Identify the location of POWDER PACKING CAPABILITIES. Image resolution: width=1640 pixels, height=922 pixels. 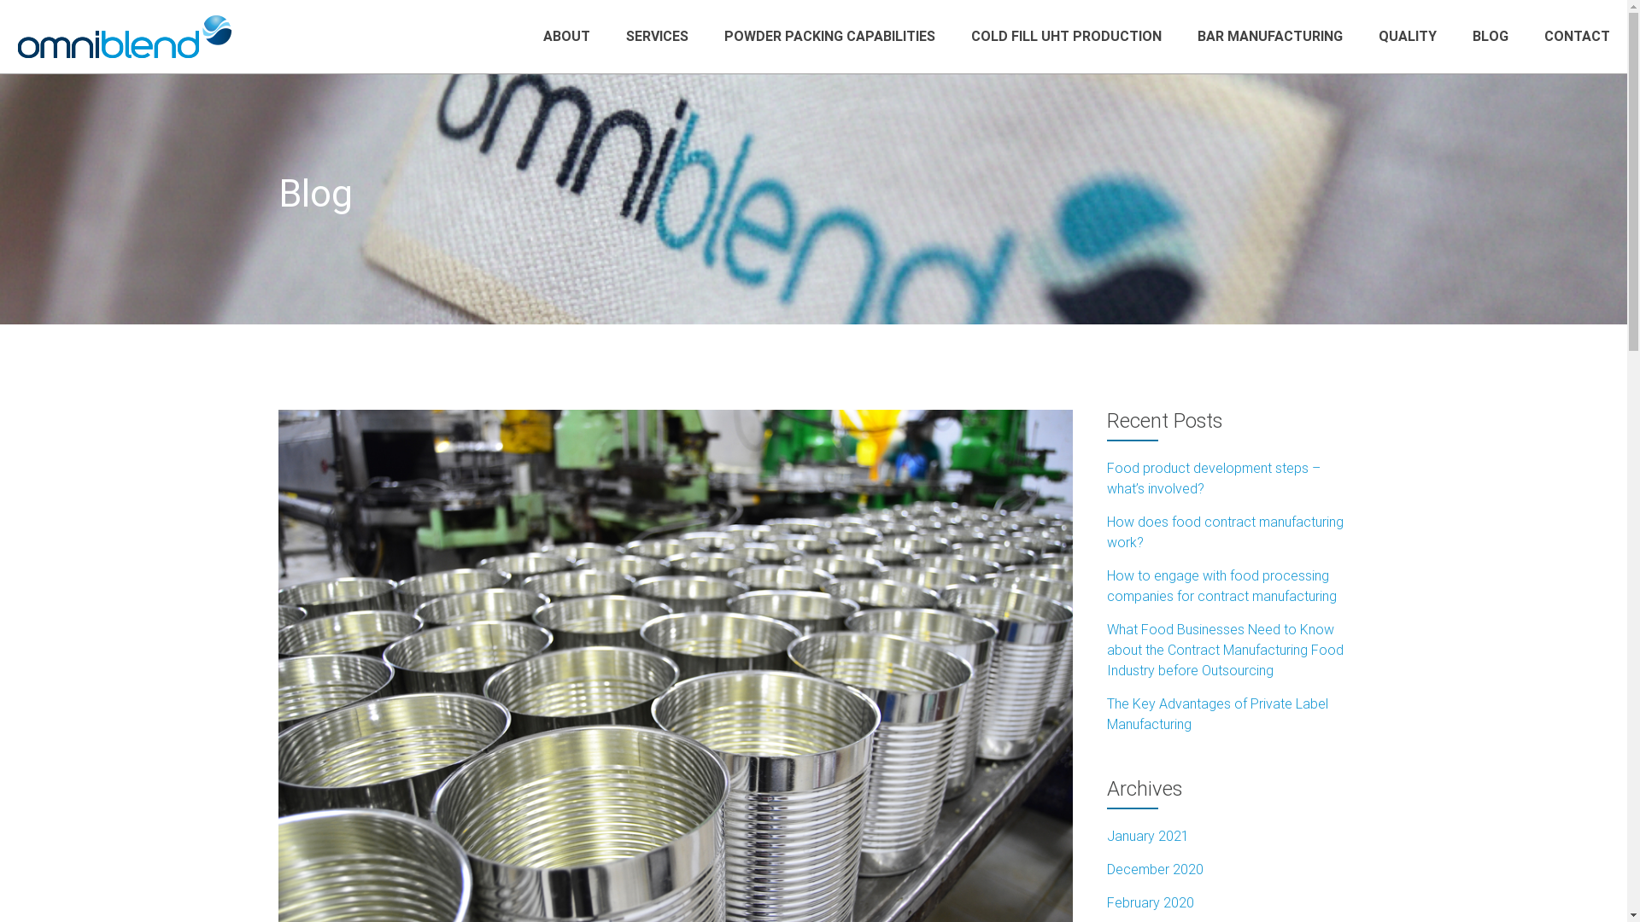
(830, 36).